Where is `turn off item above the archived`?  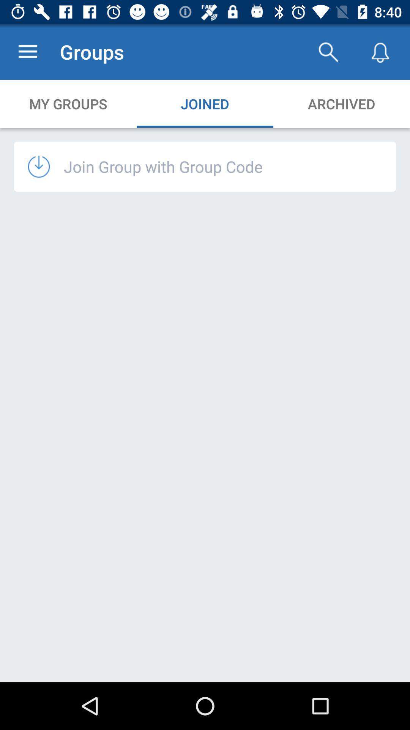 turn off item above the archived is located at coordinates (328, 52).